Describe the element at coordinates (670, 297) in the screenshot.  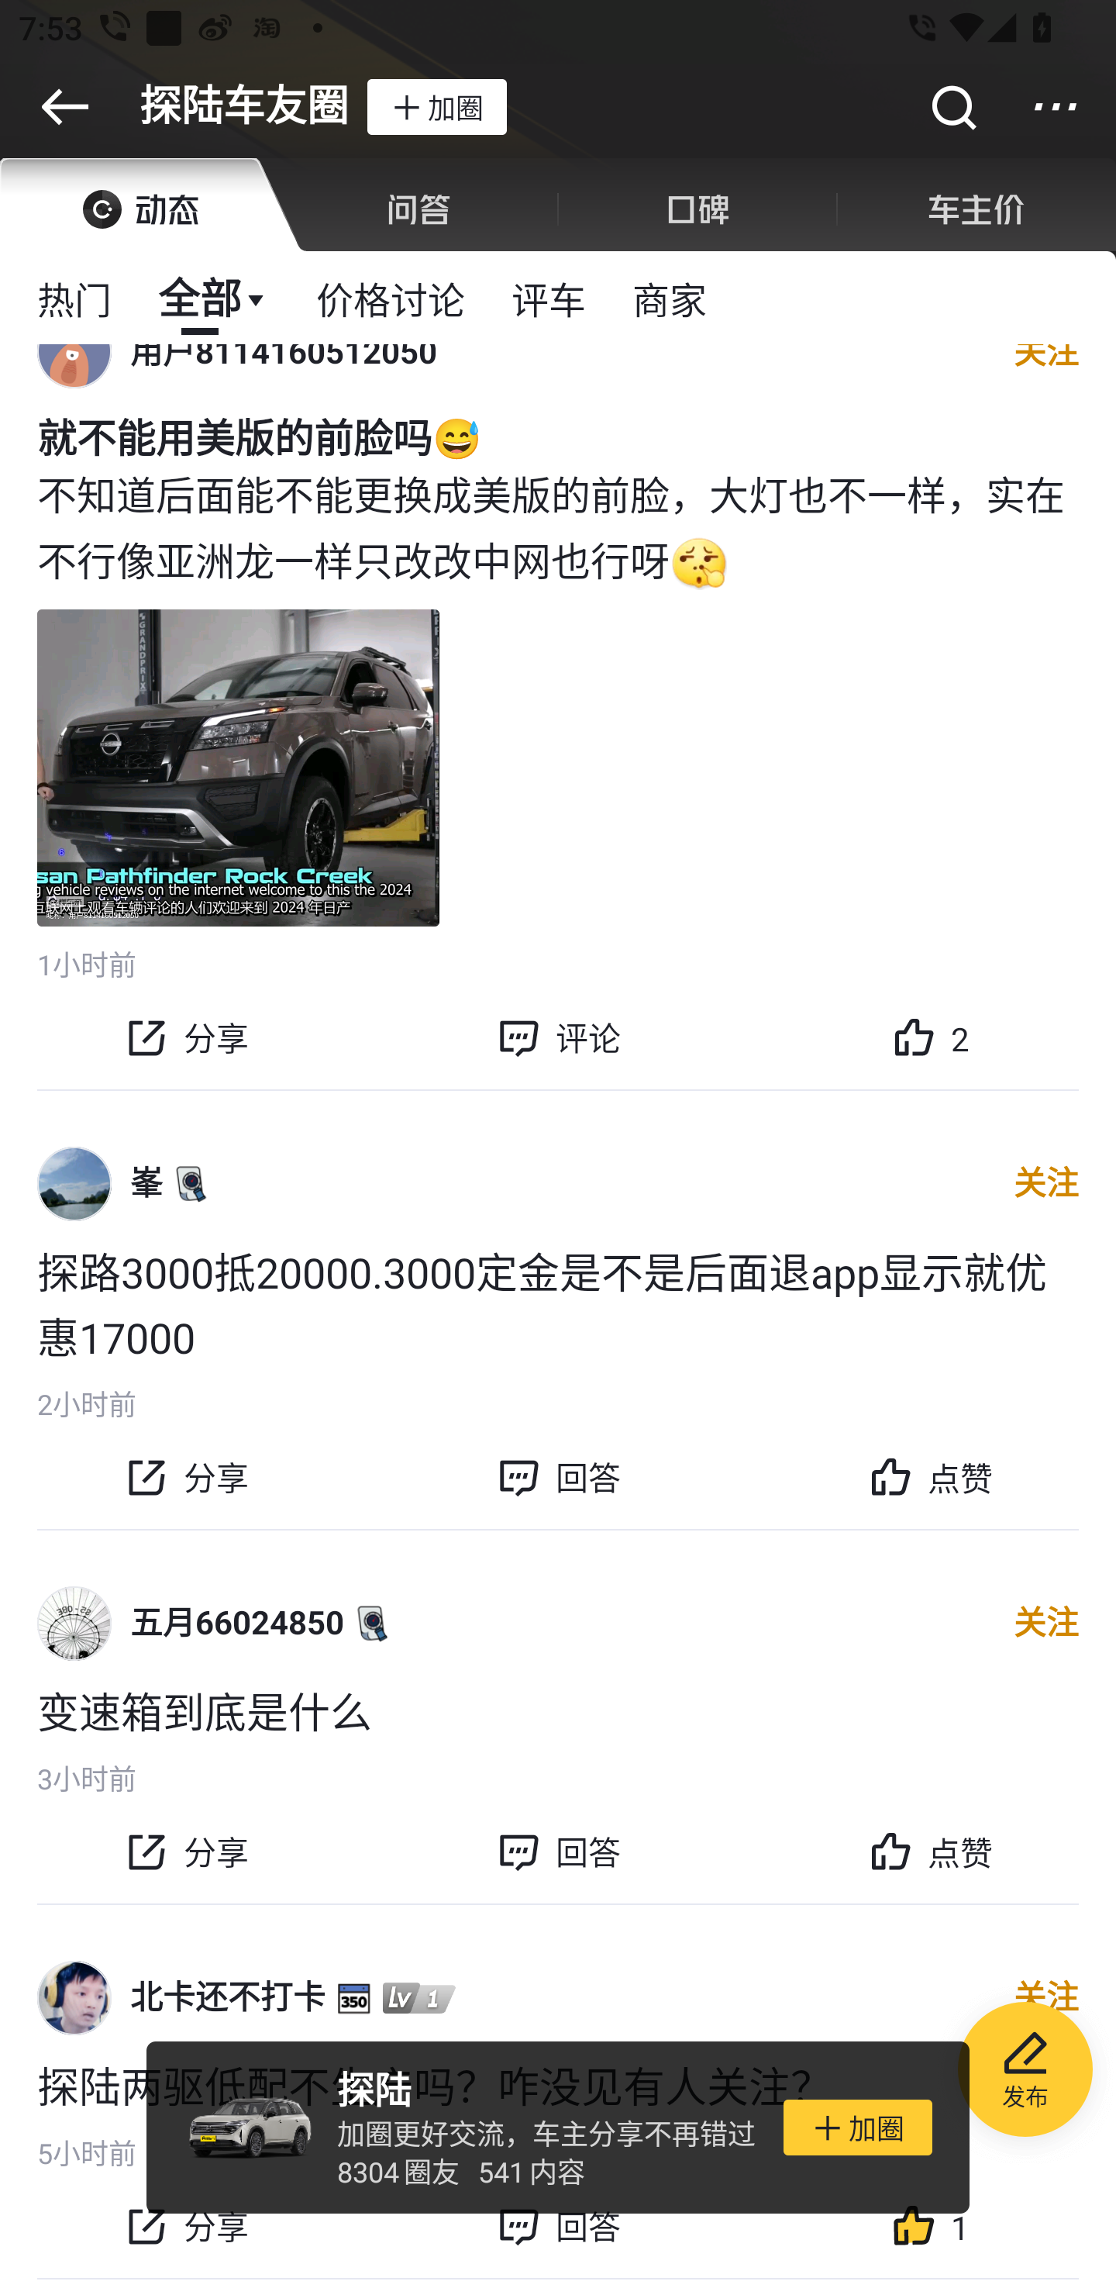
I see `商家` at that location.